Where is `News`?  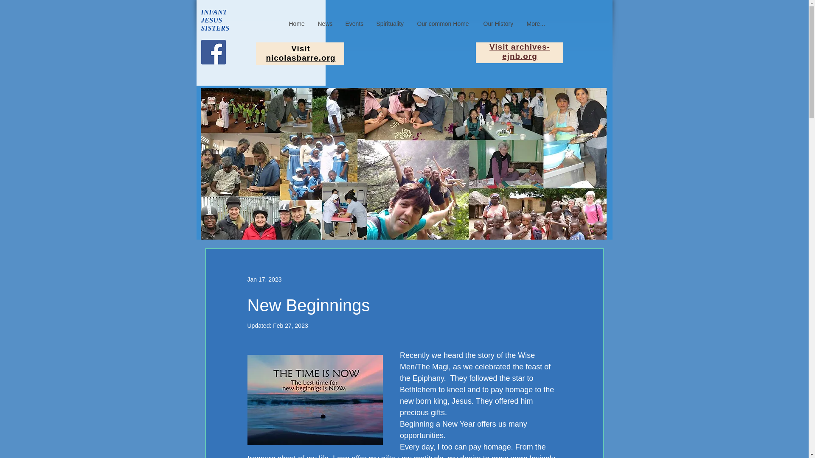
News is located at coordinates (325, 24).